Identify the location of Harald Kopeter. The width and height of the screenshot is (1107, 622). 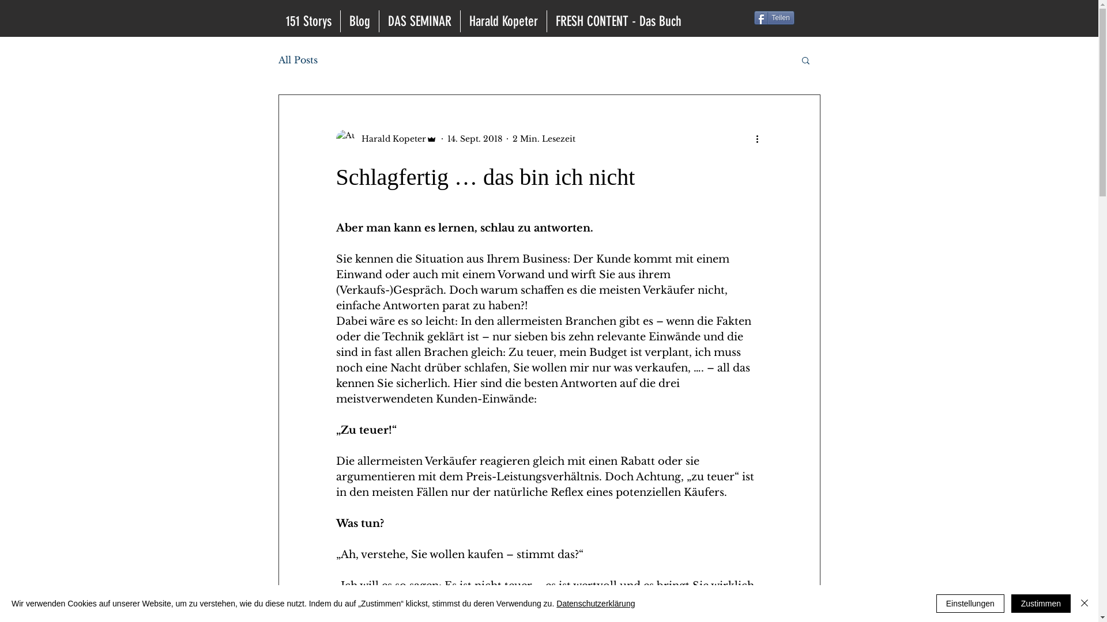
(503, 21).